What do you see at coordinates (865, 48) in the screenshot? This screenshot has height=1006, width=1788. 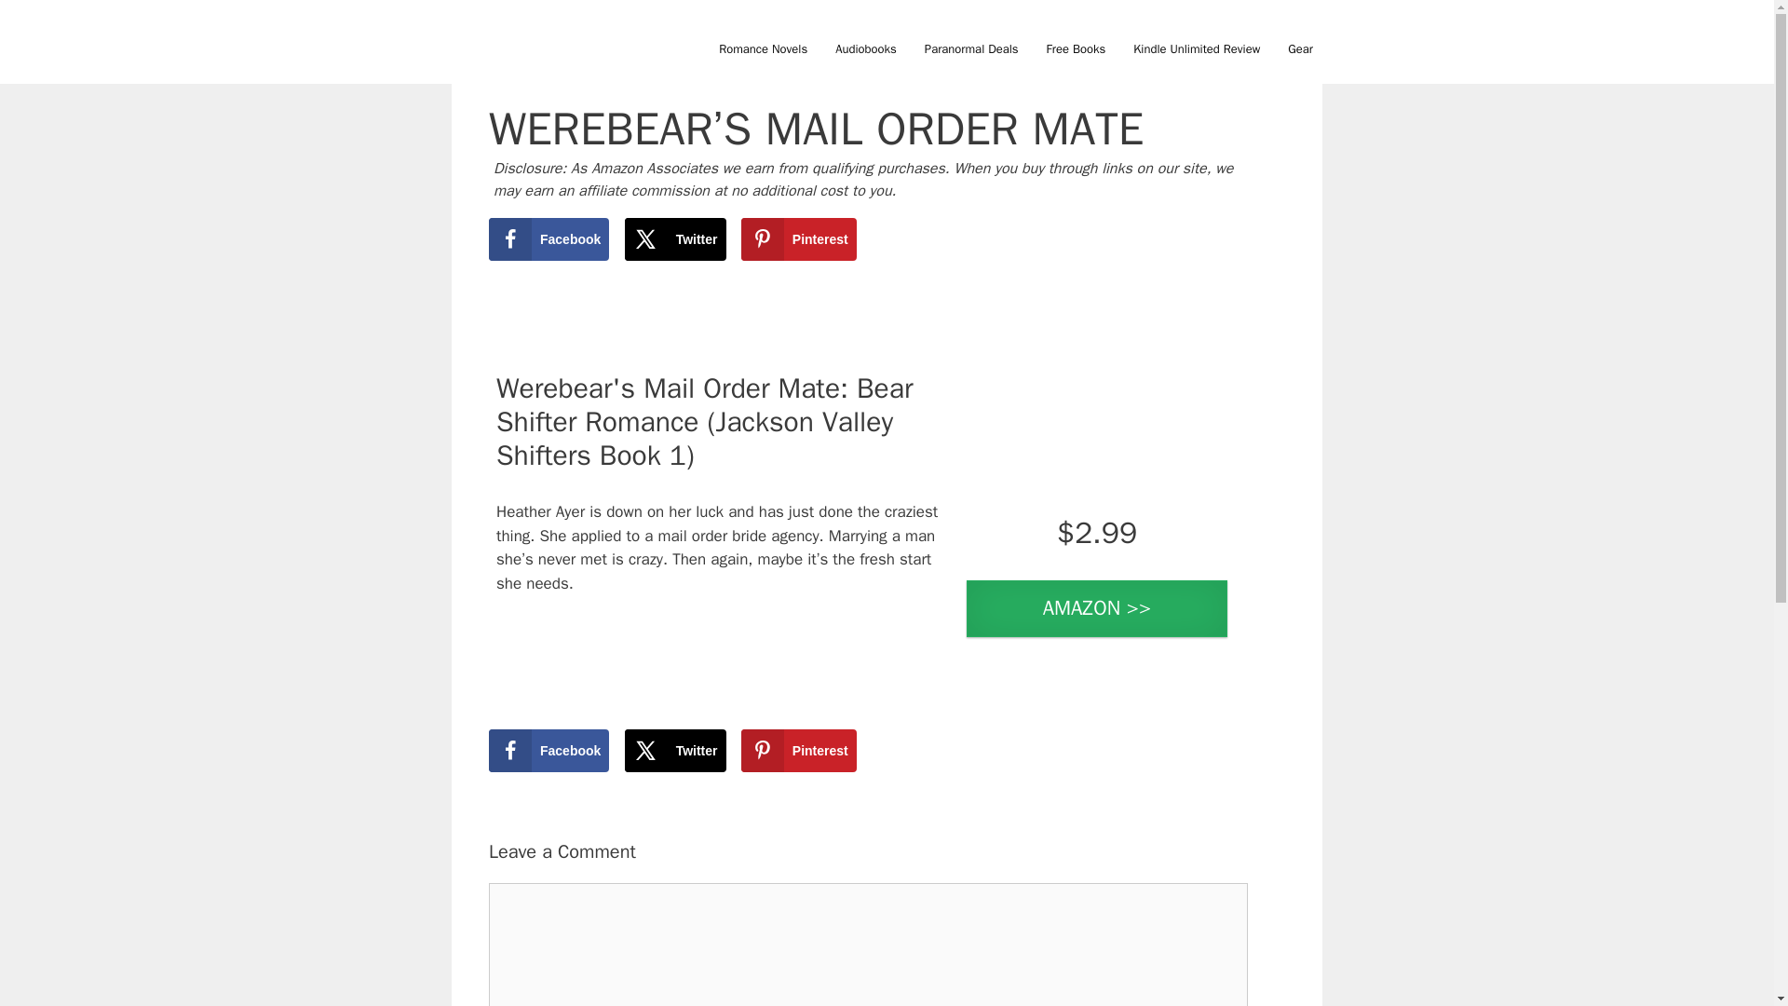 I see `Audiobooks` at bounding box center [865, 48].